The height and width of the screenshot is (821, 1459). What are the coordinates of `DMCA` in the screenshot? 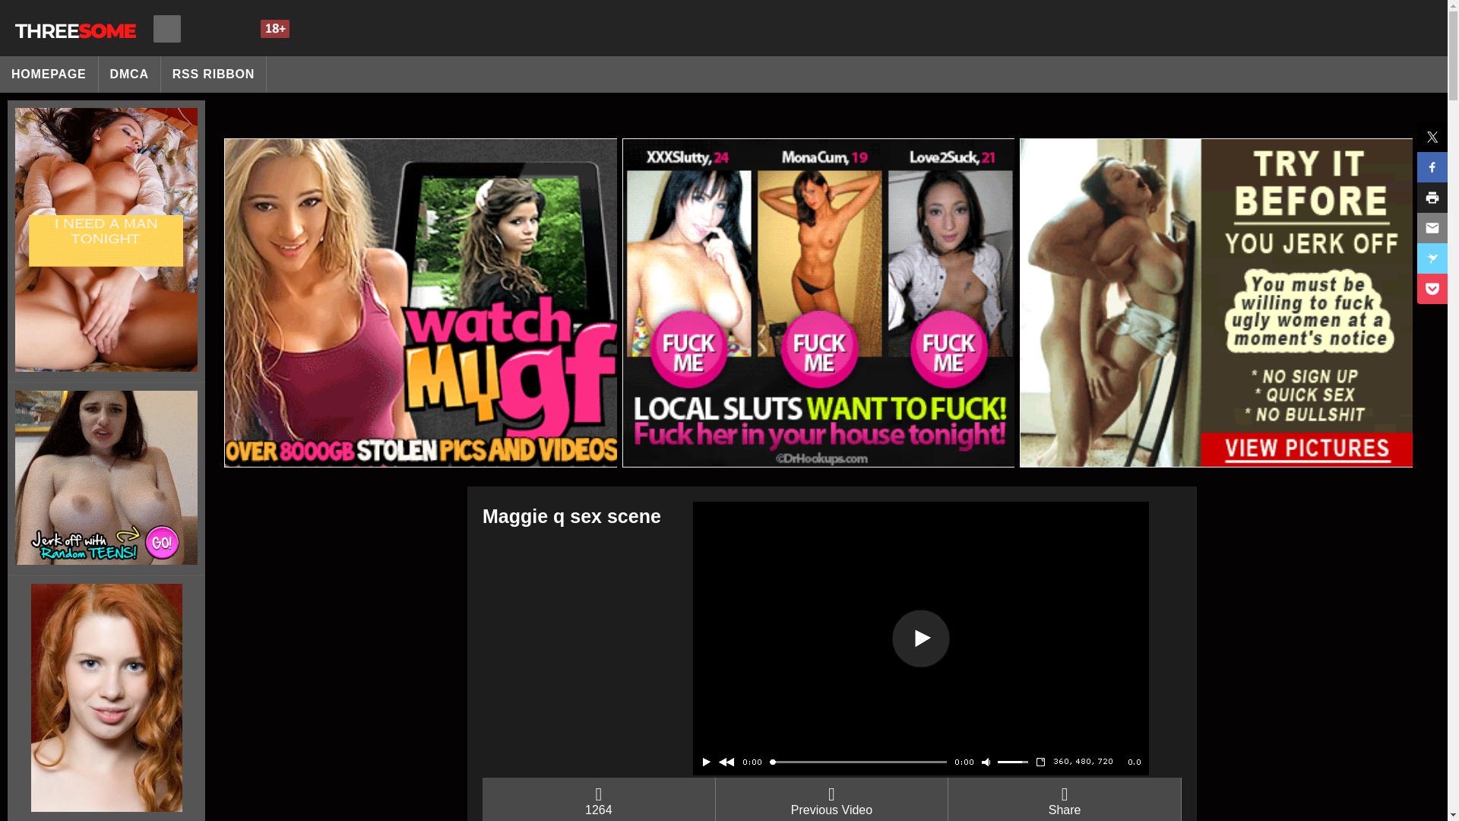 It's located at (129, 74).